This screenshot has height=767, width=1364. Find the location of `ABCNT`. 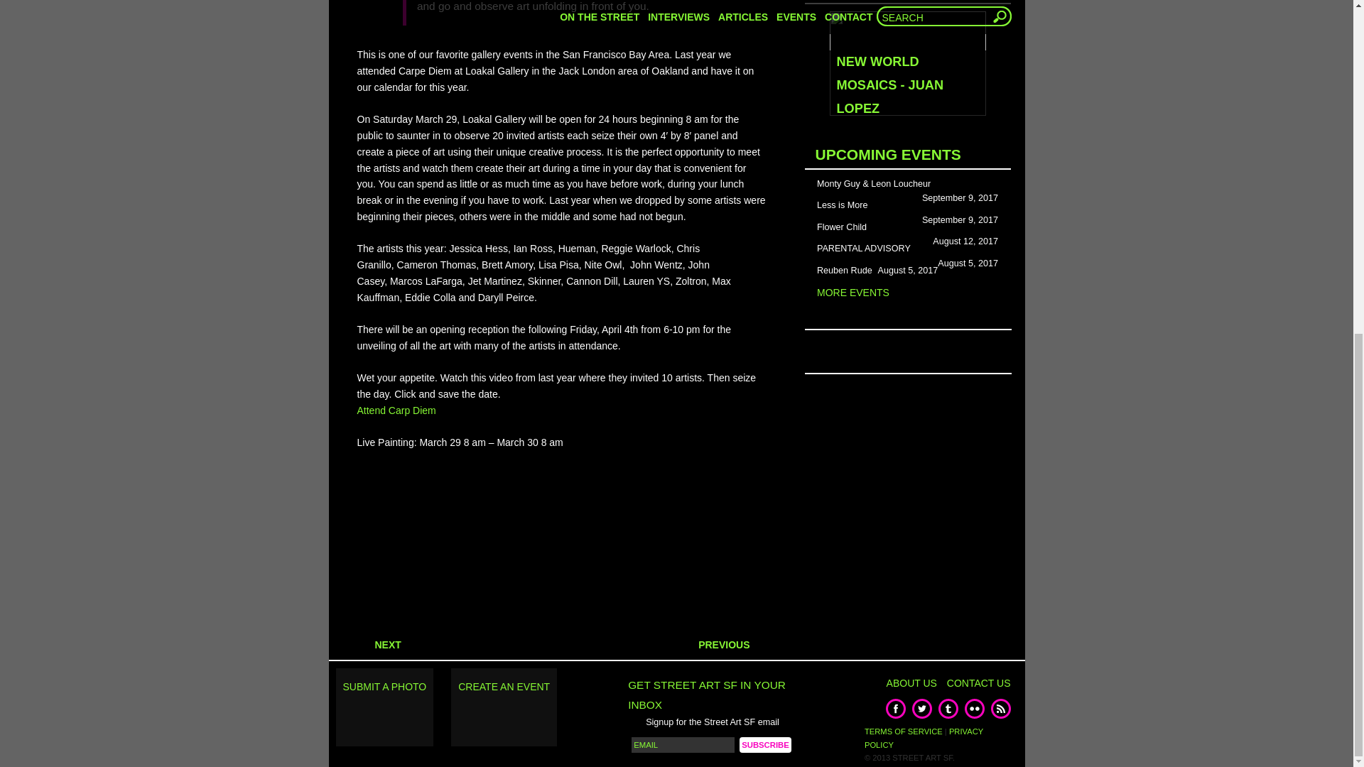

ABCNT is located at coordinates (828, 26).